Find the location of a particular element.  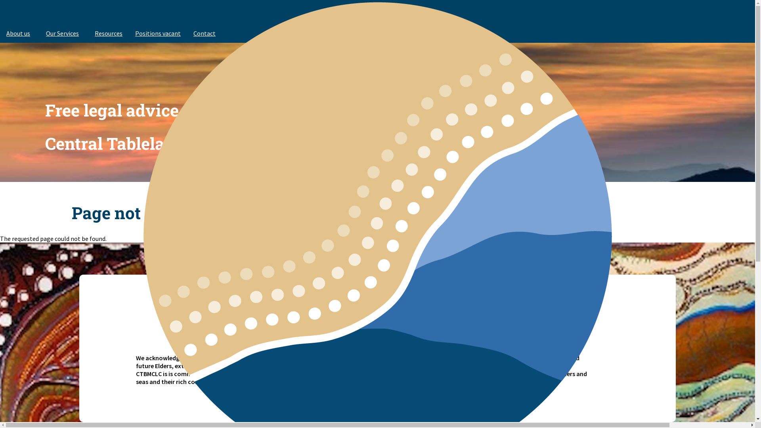

Positions vacant is located at coordinates (158, 33).